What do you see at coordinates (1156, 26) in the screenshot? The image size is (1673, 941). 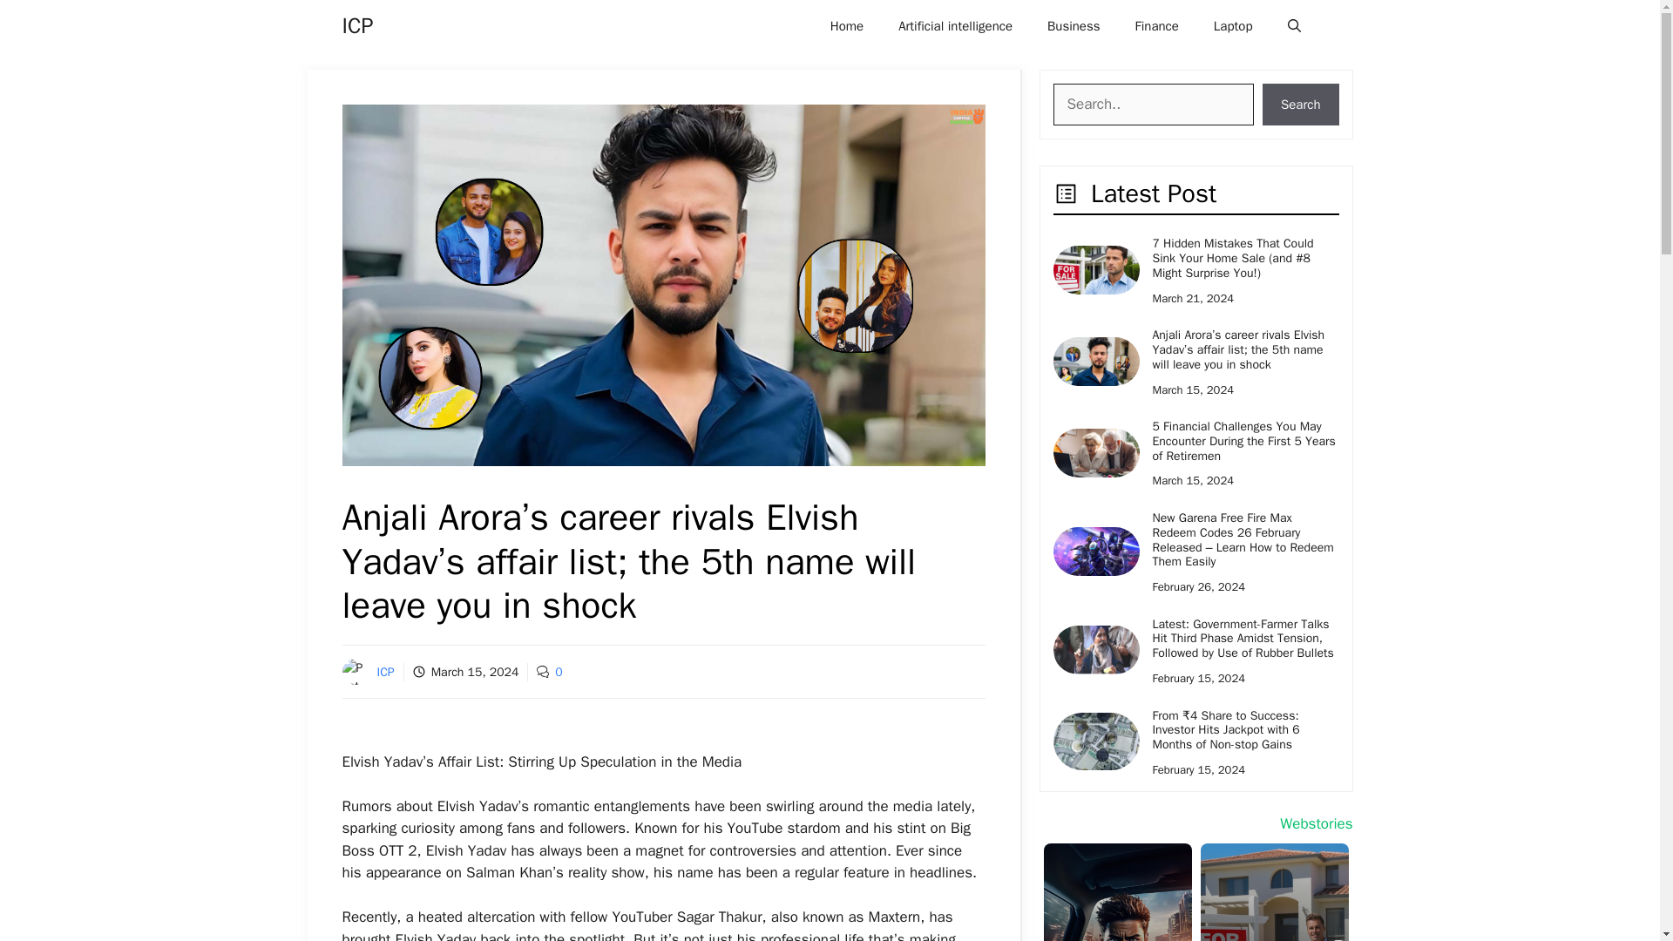 I see `Finance` at bounding box center [1156, 26].